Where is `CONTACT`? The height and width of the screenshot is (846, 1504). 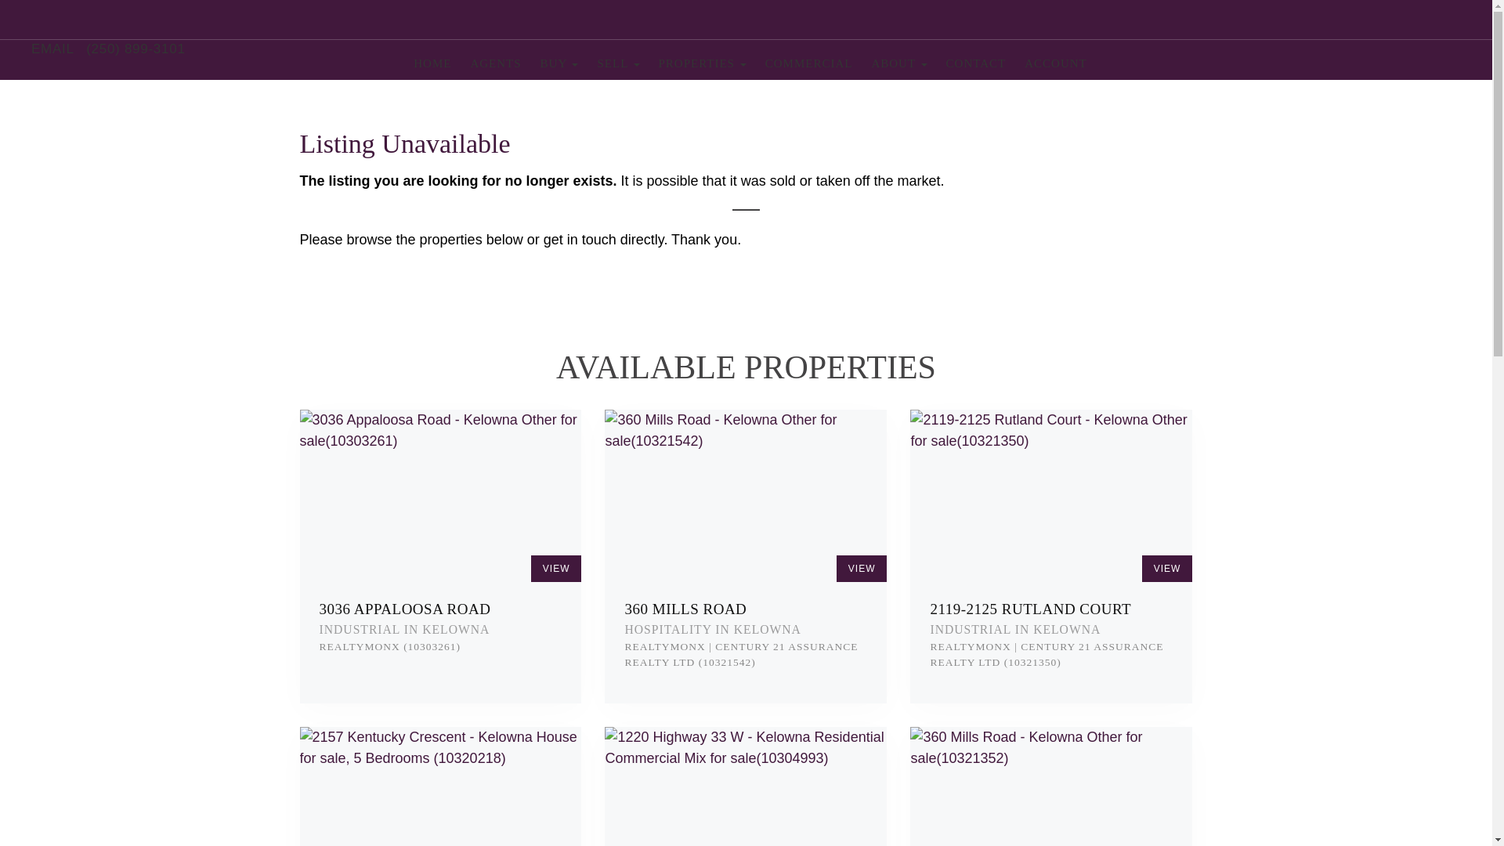 CONTACT is located at coordinates (976, 63).